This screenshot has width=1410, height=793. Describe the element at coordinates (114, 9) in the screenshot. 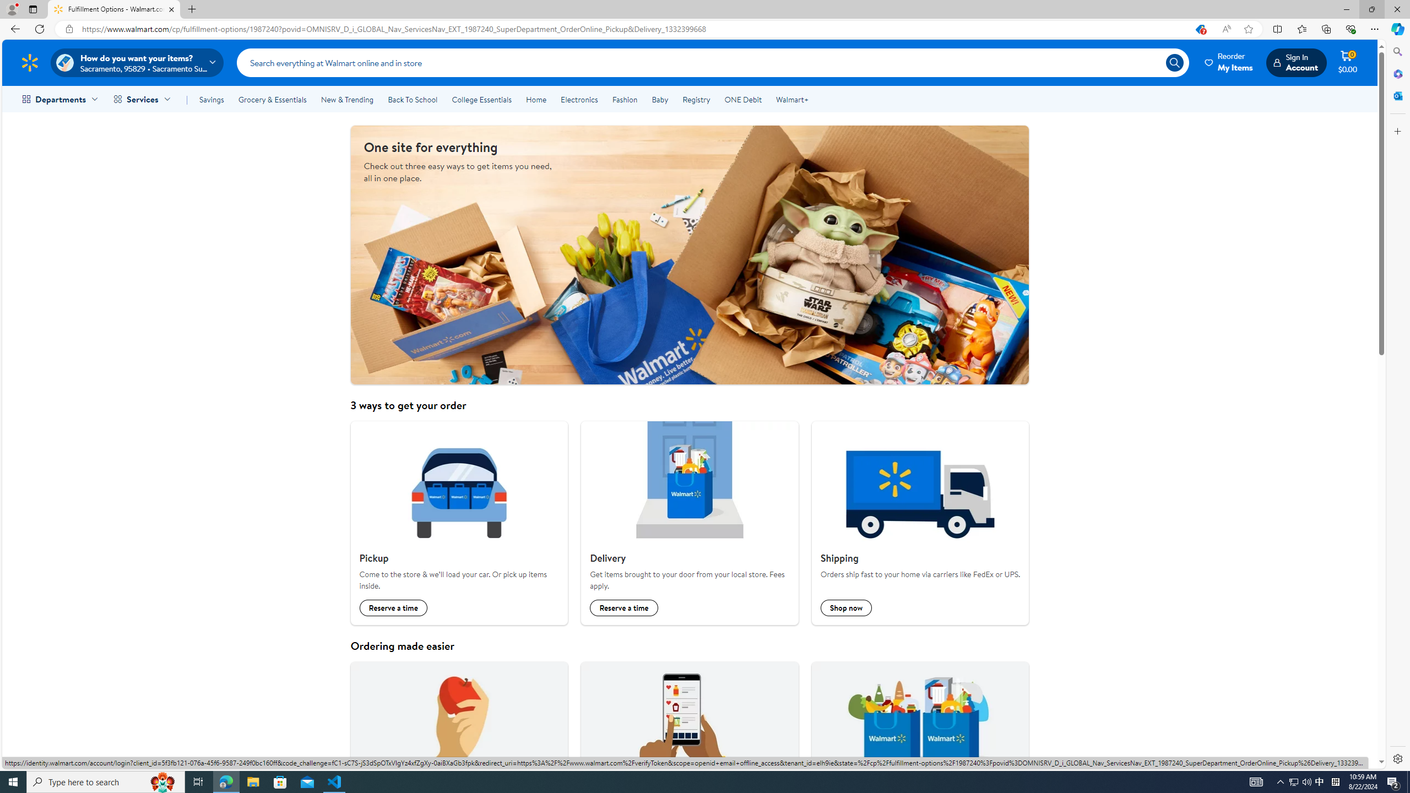

I see `Fulfillment Options - Walmart.com` at that location.